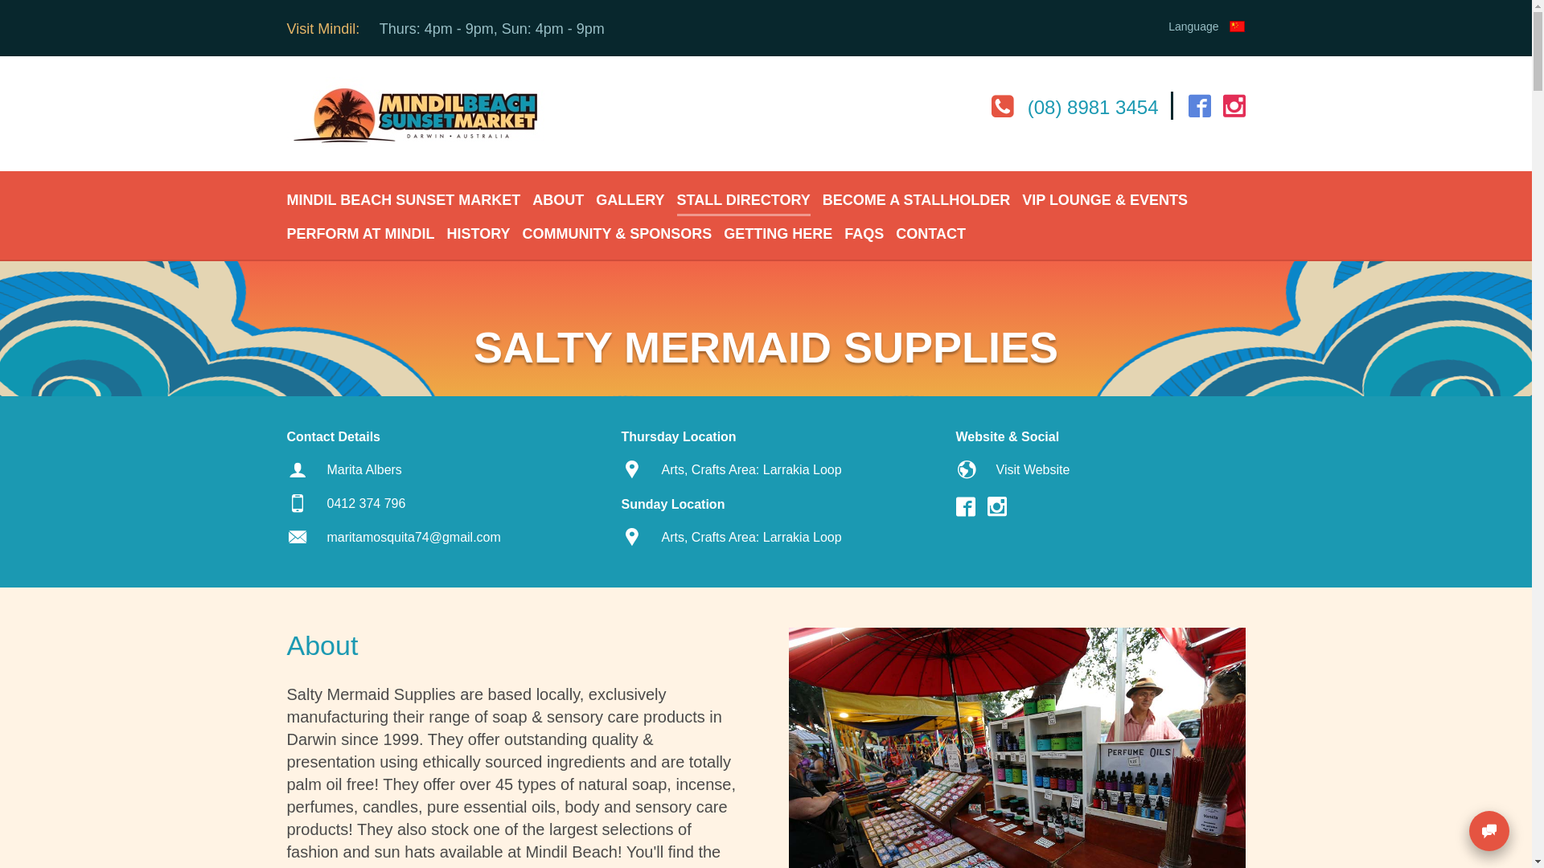  I want to click on HISTORY, so click(478, 233).